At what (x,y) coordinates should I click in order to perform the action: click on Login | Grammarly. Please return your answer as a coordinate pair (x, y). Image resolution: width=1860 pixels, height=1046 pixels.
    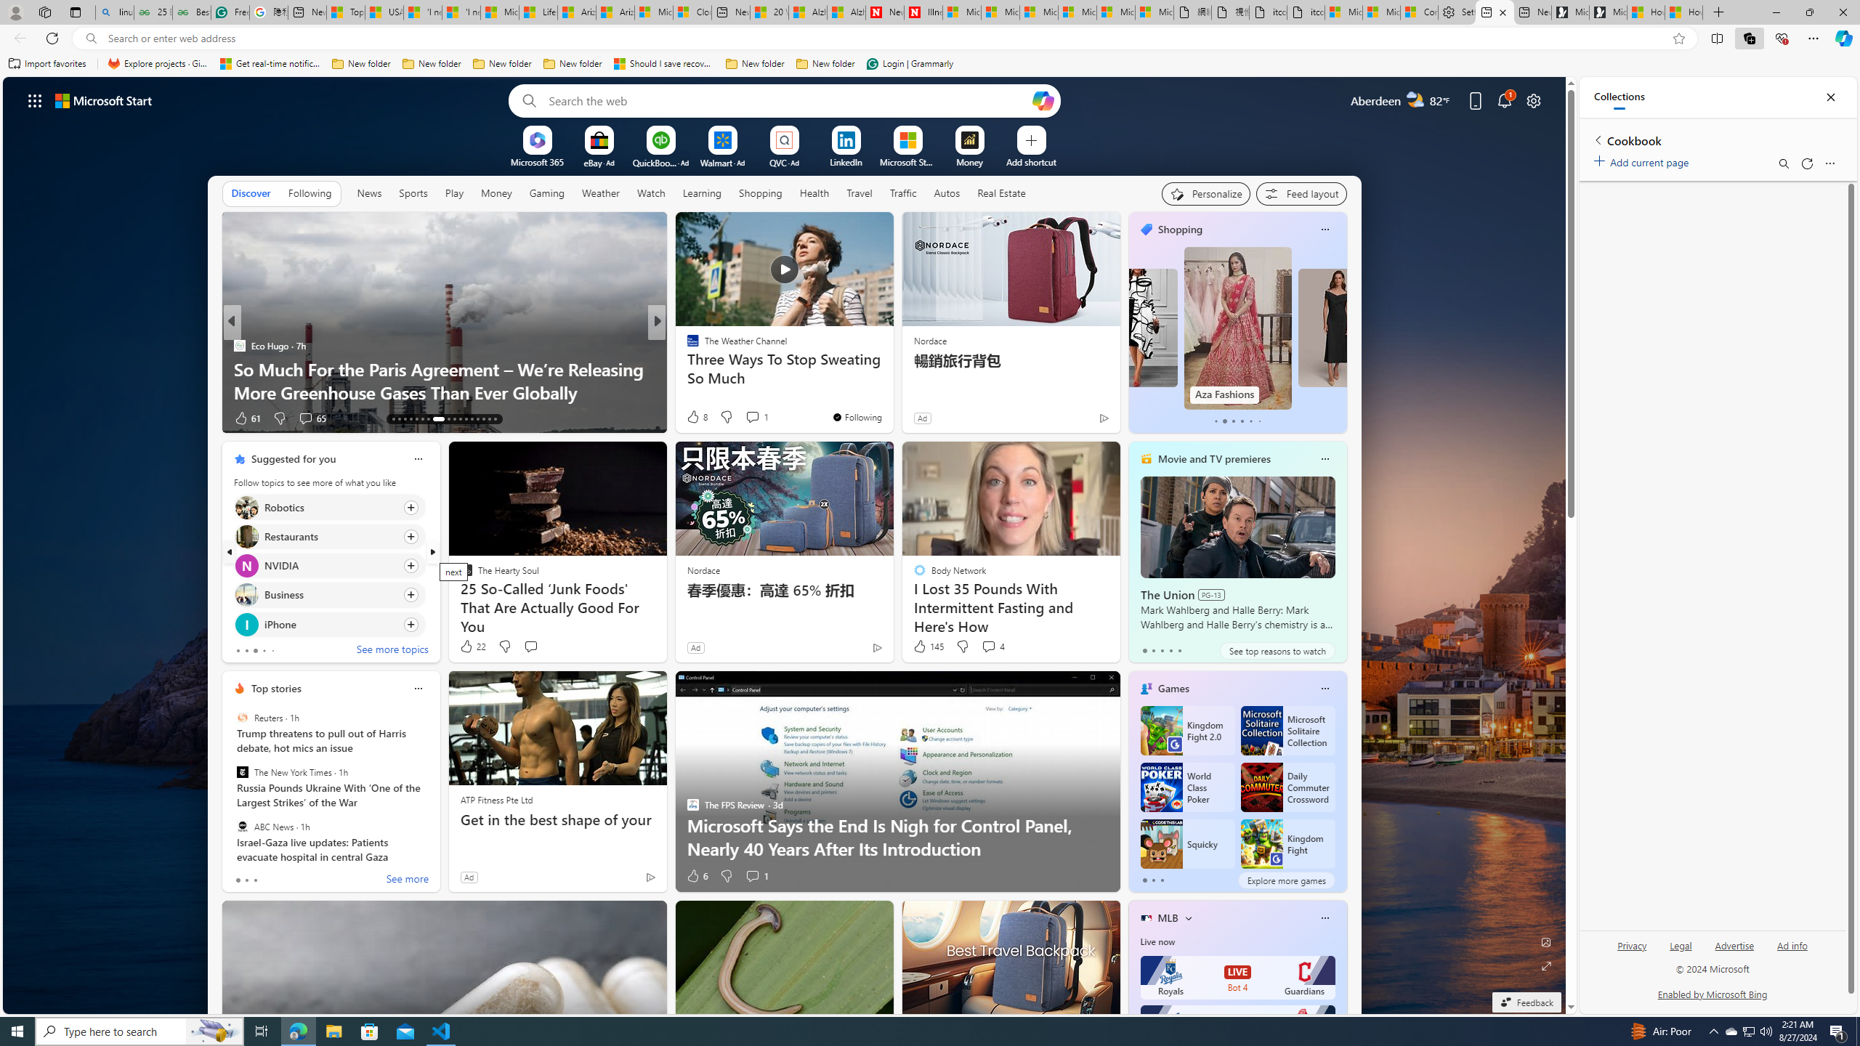
    Looking at the image, I should click on (910, 64).